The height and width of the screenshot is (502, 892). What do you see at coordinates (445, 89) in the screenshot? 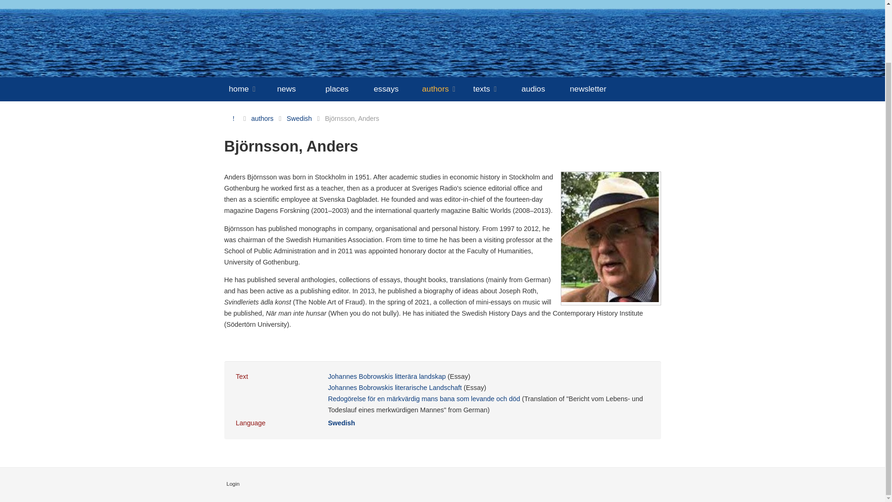
I see `authors` at bounding box center [445, 89].